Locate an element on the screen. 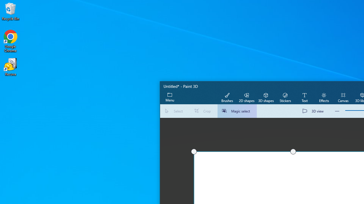 This screenshot has height=204, width=364. Crop is located at coordinates (204, 111).